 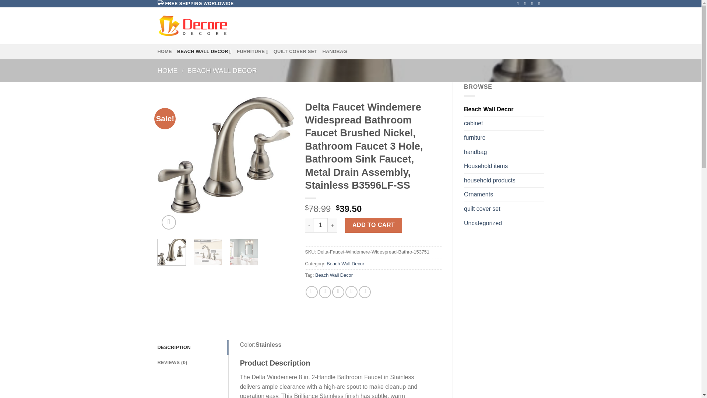 What do you see at coordinates (504, 152) in the screenshot?
I see `handbag` at bounding box center [504, 152].